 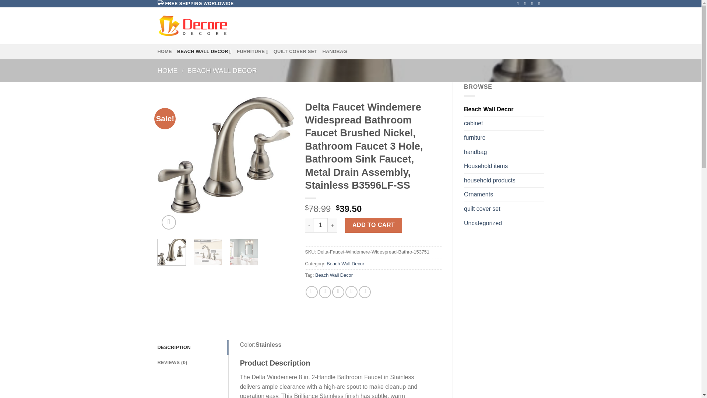 What do you see at coordinates (504, 152) in the screenshot?
I see `handbag` at bounding box center [504, 152].